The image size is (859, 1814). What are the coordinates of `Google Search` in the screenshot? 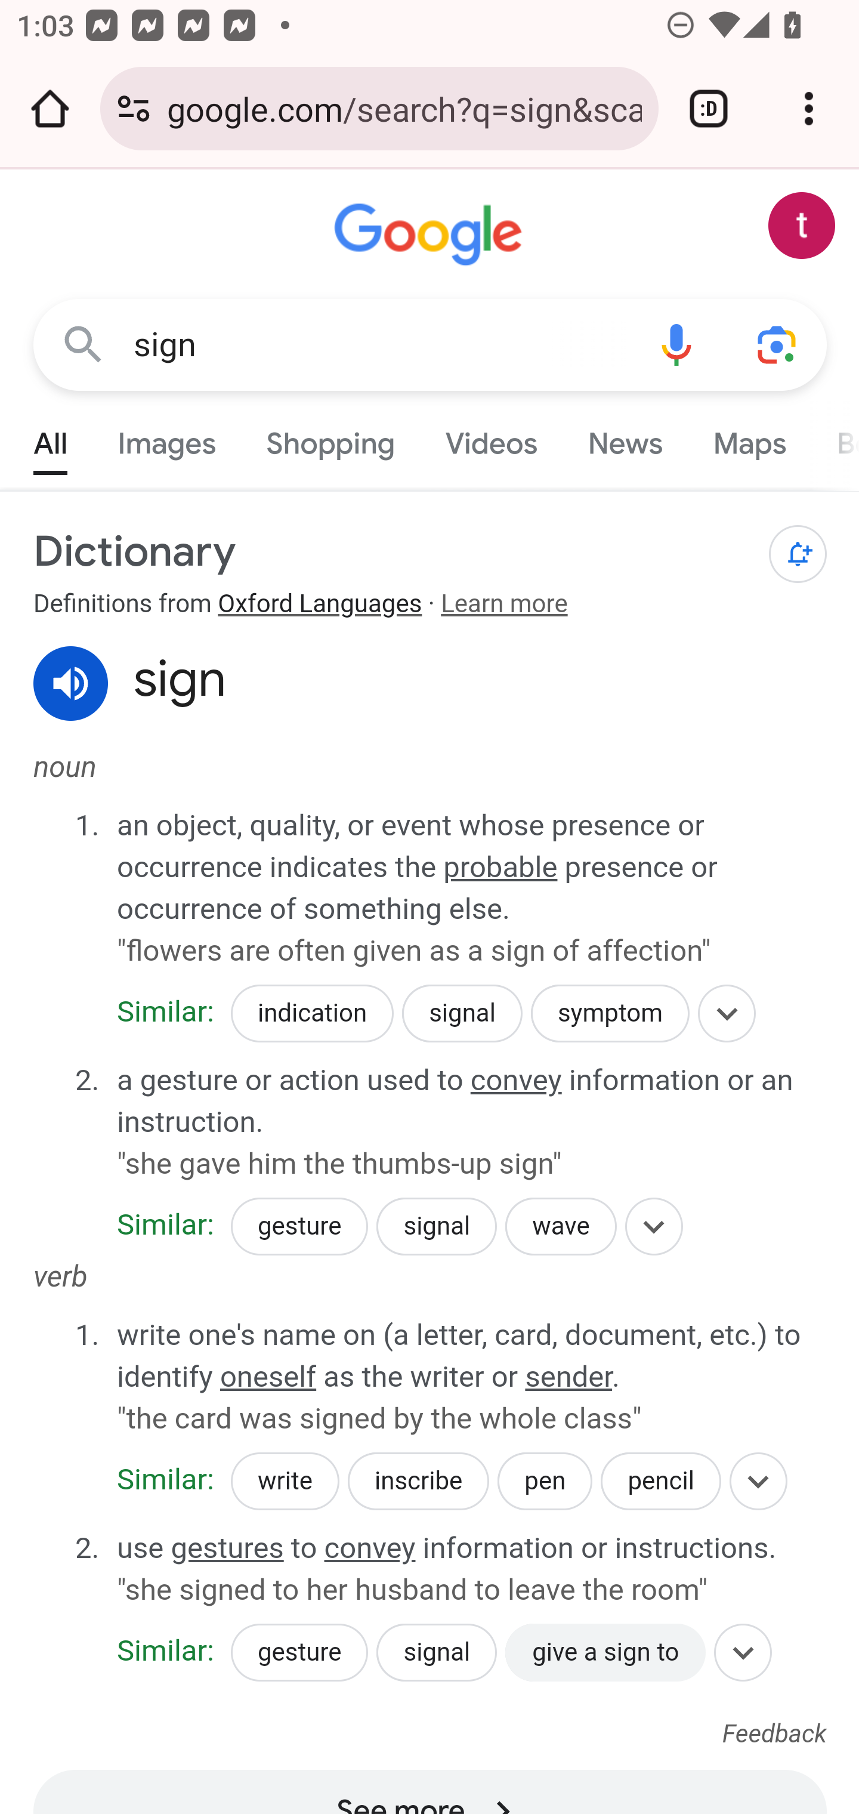 It's located at (84, 344).